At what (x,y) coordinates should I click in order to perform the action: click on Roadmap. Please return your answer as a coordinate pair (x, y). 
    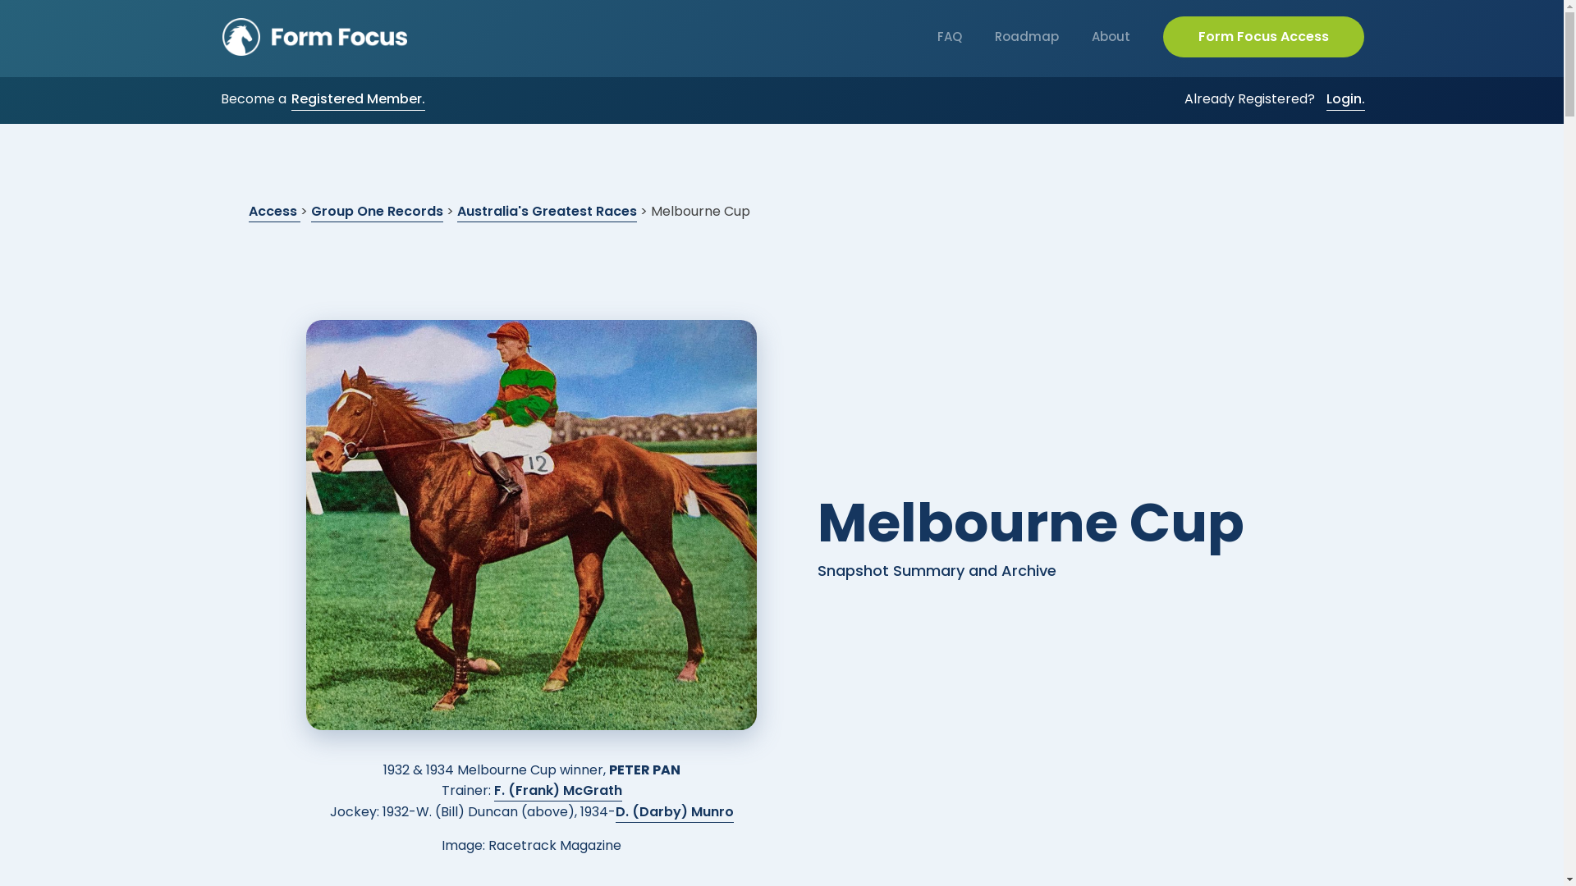
    Looking at the image, I should click on (1027, 37).